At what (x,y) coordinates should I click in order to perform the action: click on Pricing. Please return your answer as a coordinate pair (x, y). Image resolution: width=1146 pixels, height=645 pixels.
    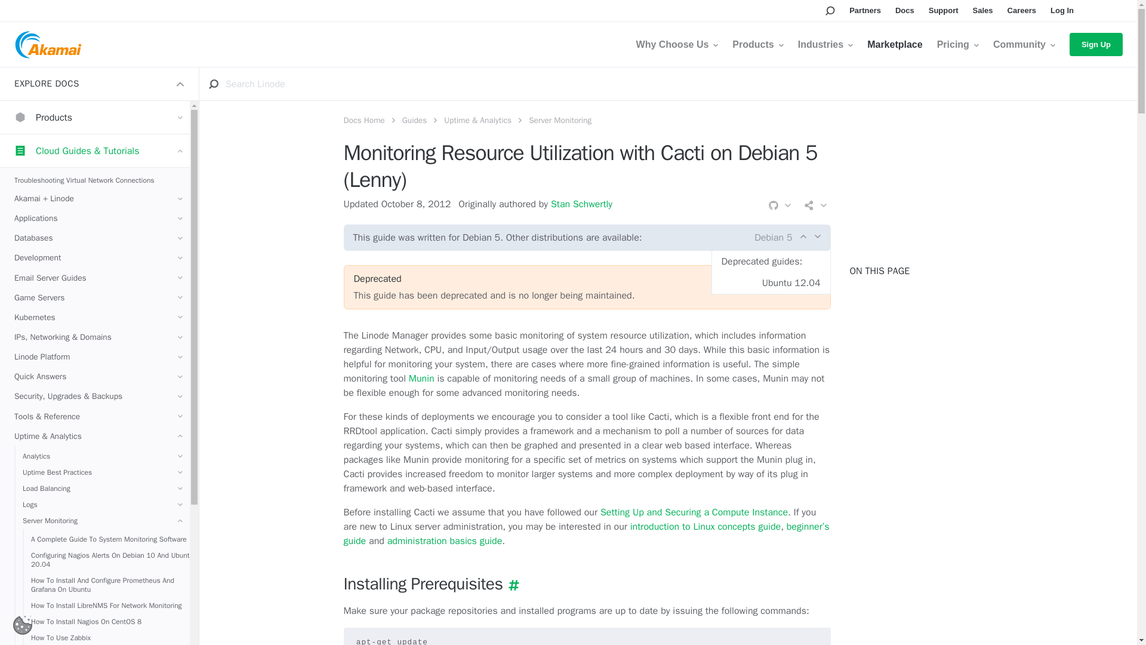
    Looking at the image, I should click on (957, 44).